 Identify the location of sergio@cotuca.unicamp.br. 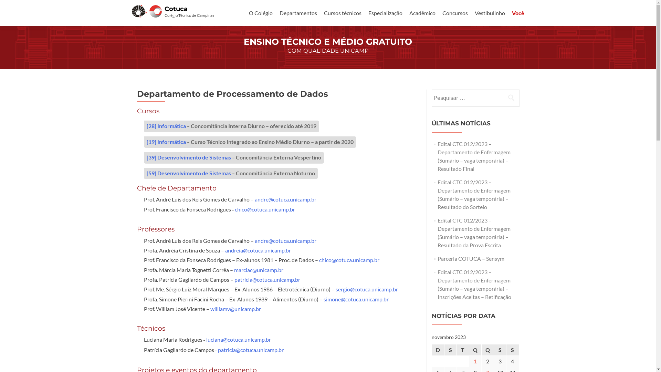
(366, 289).